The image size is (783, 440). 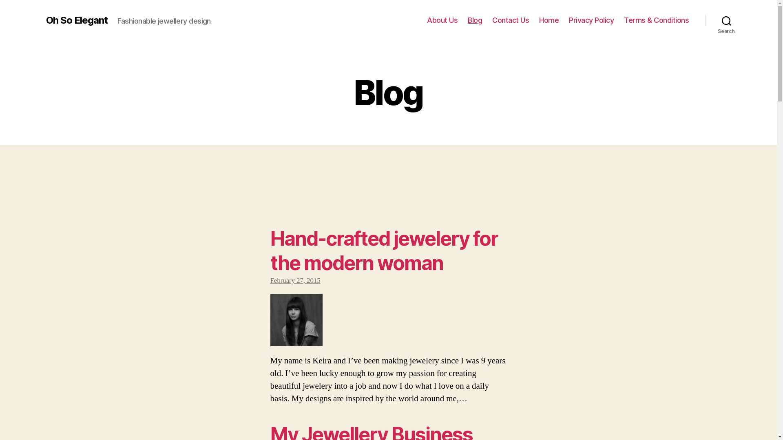 I want to click on Oh So Elegant, so click(x=77, y=20).